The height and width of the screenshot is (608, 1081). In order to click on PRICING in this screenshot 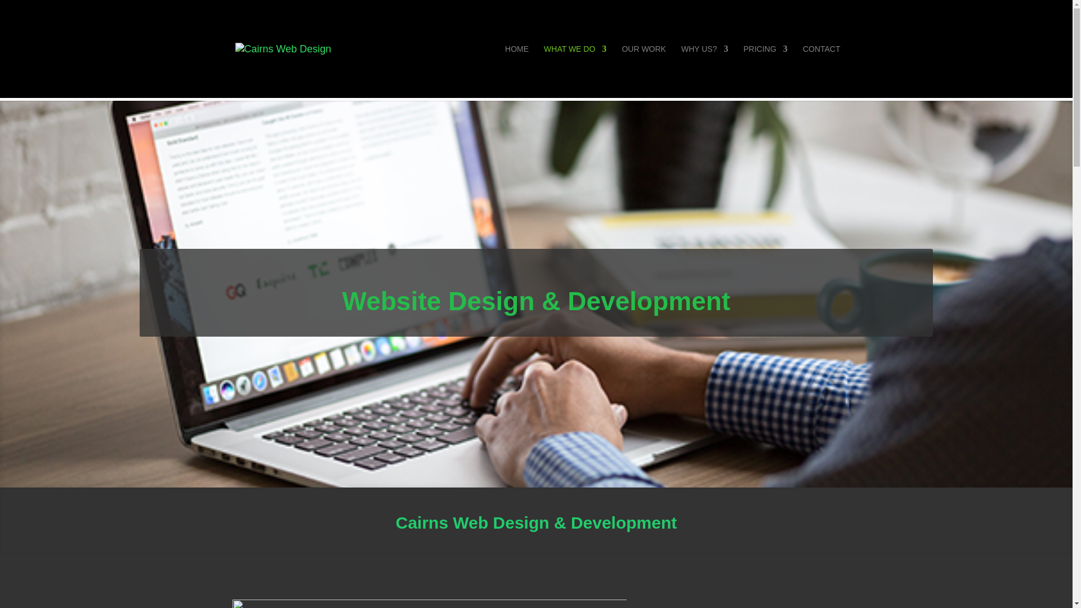, I will do `click(766, 71)`.